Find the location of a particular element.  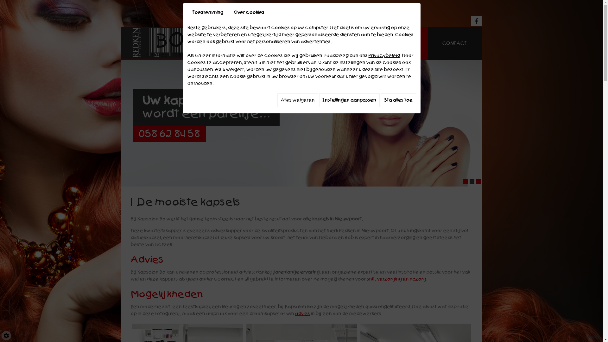

Privacybeleid is located at coordinates (384, 56).